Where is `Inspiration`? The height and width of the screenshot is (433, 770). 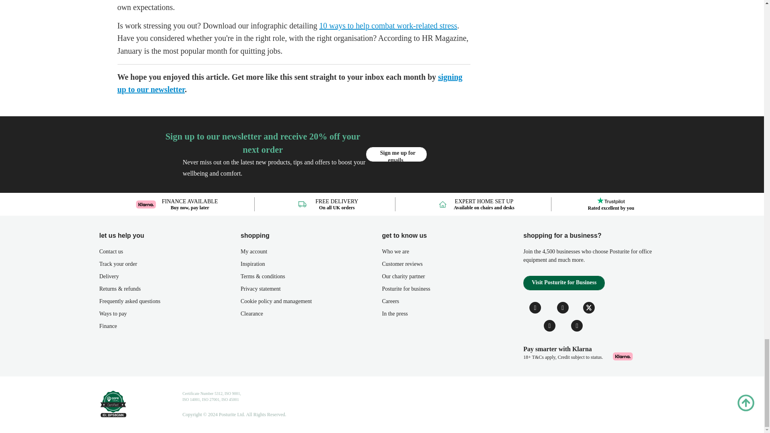
Inspiration is located at coordinates (311, 266).